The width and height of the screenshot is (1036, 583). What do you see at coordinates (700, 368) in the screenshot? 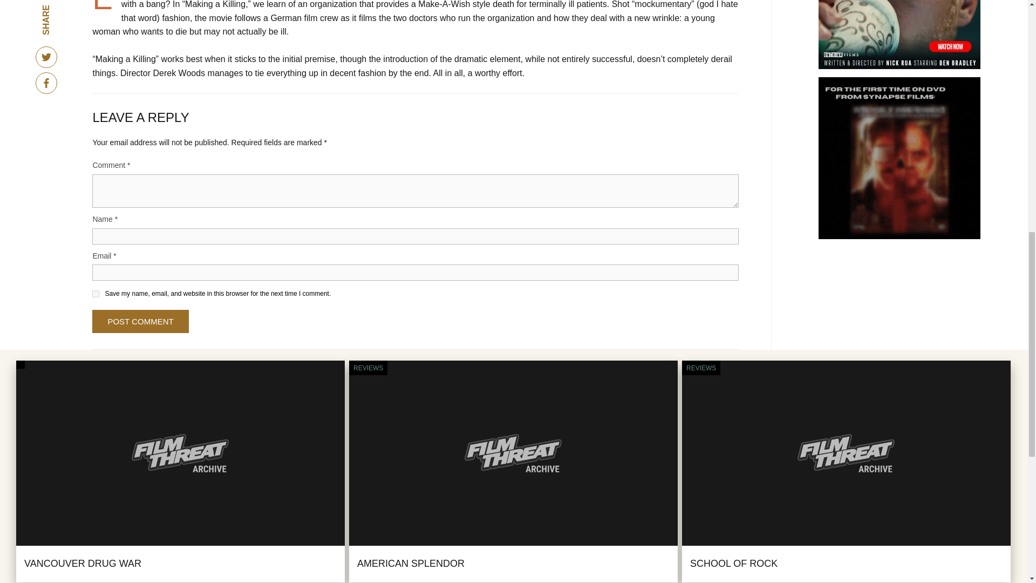
I see `REVIEWS` at bounding box center [700, 368].